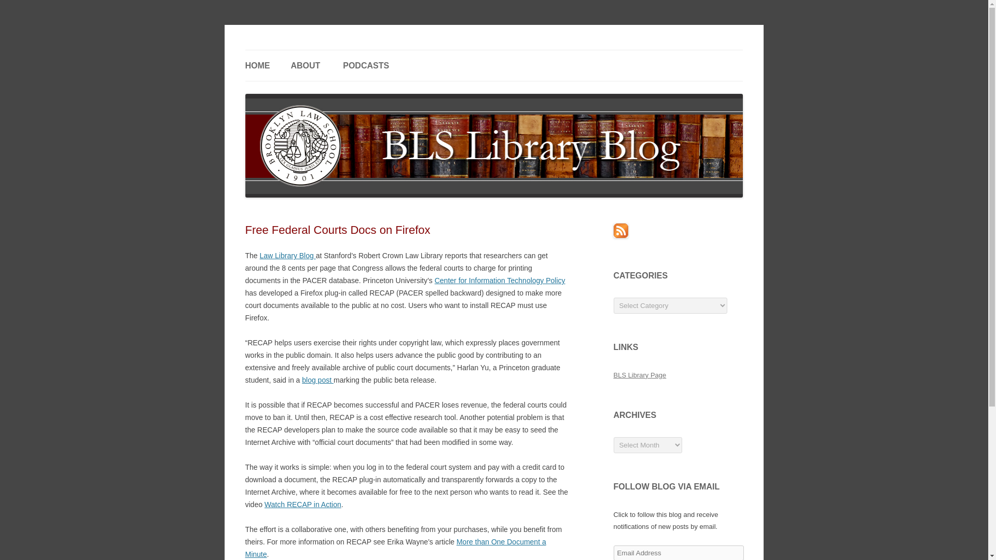  Describe the element at coordinates (518, 53) in the screenshot. I see `Skip to content` at that location.